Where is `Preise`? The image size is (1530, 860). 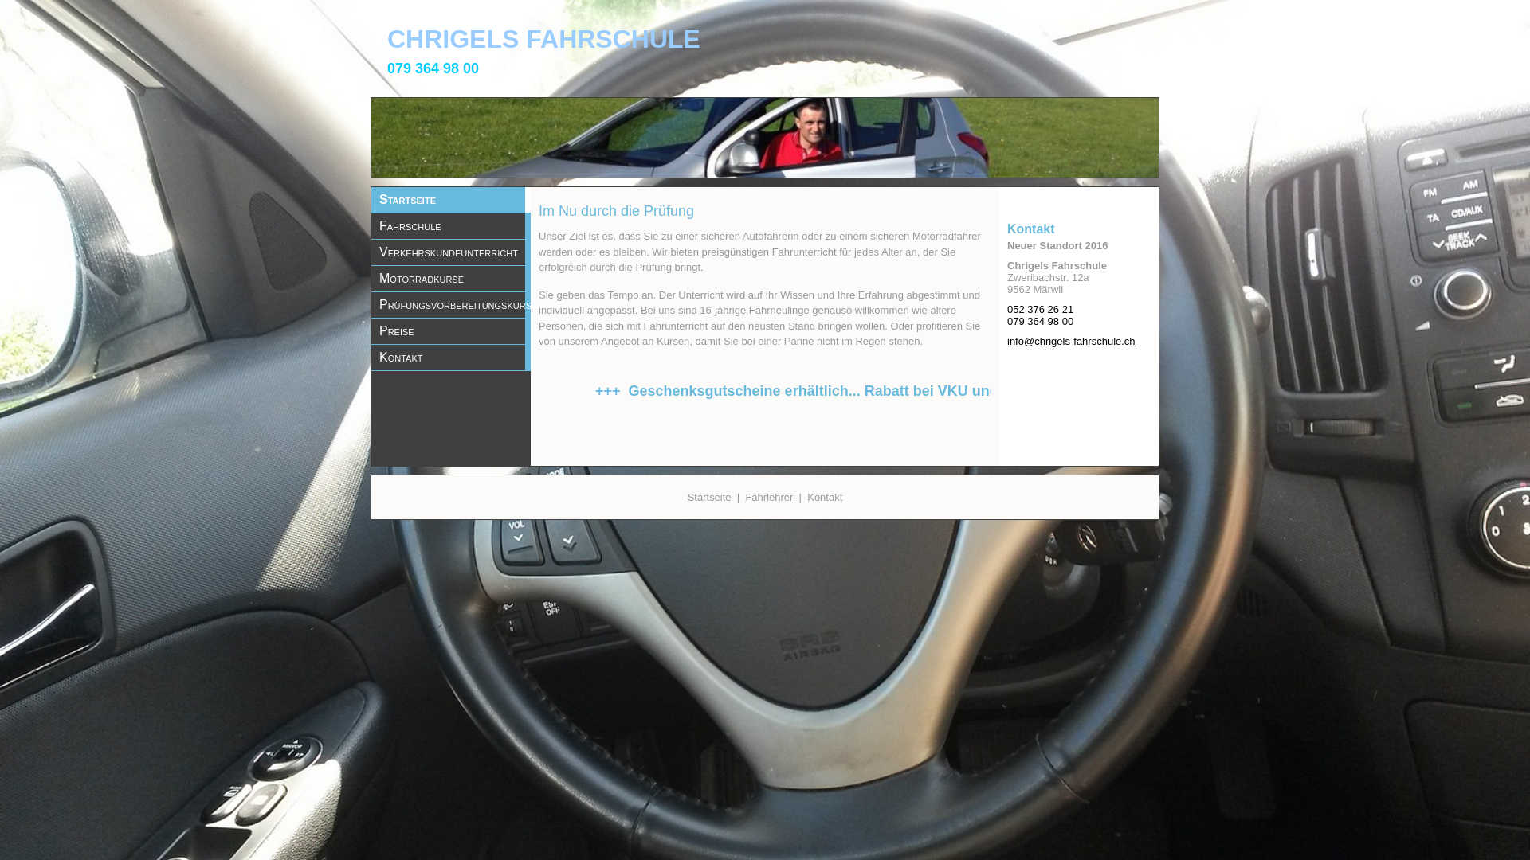 Preise is located at coordinates (451, 331).